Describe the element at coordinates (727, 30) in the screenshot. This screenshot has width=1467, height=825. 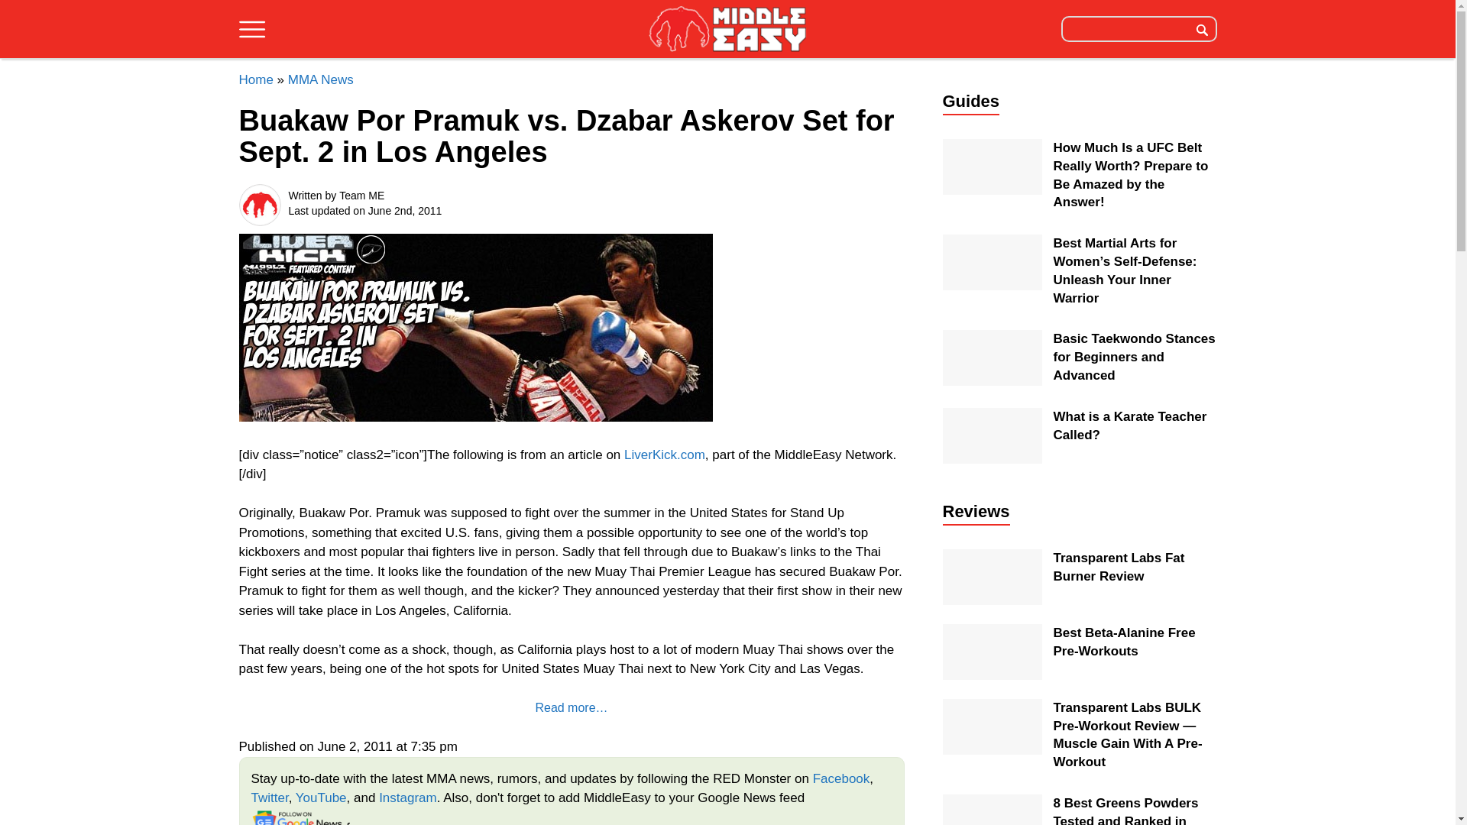
I see `MiddleEasy` at that location.